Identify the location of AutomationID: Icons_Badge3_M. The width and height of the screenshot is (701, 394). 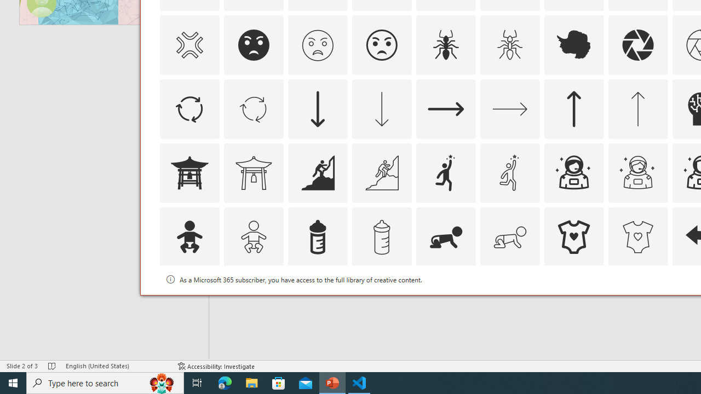
(446, 301).